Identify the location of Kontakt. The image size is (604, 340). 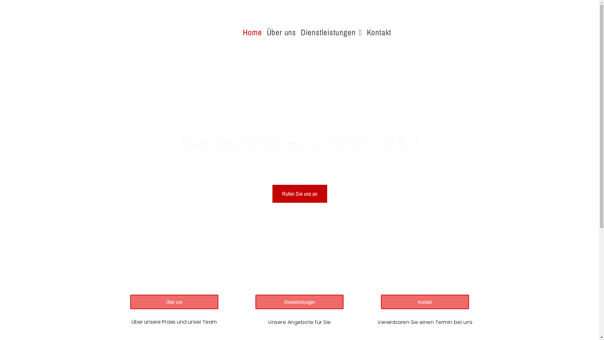
(379, 32).